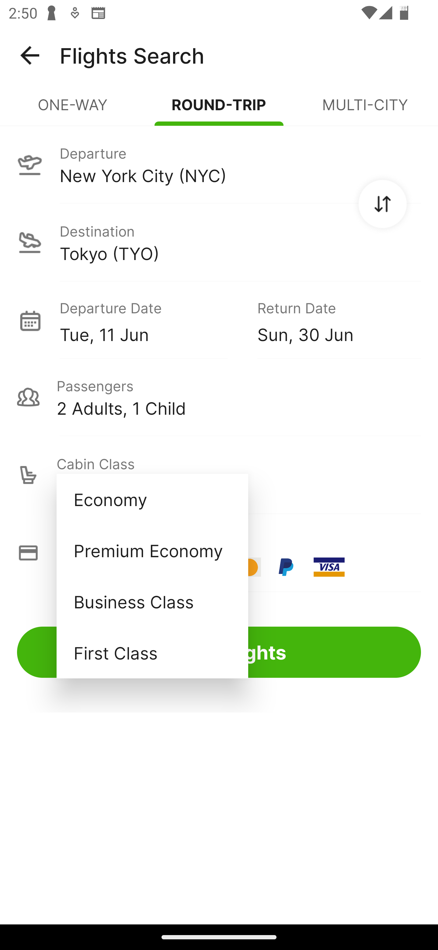 This screenshot has width=438, height=950. Describe the element at coordinates (152, 551) in the screenshot. I see `Premium Economy` at that location.